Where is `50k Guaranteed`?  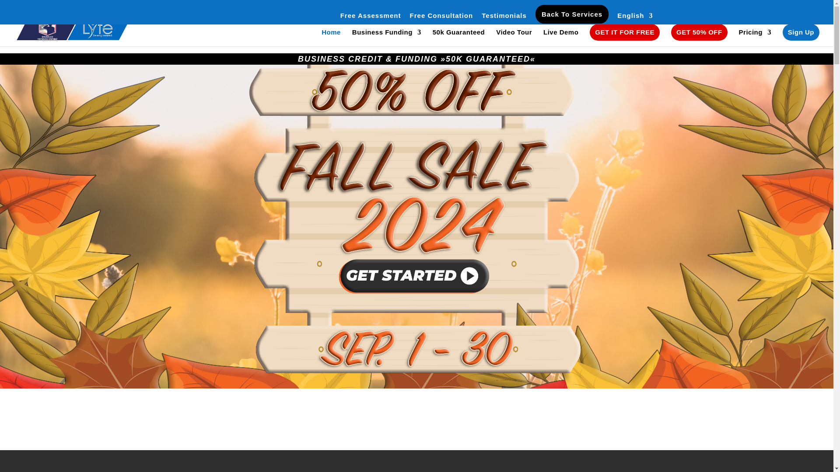 50k Guaranteed is located at coordinates (458, 38).